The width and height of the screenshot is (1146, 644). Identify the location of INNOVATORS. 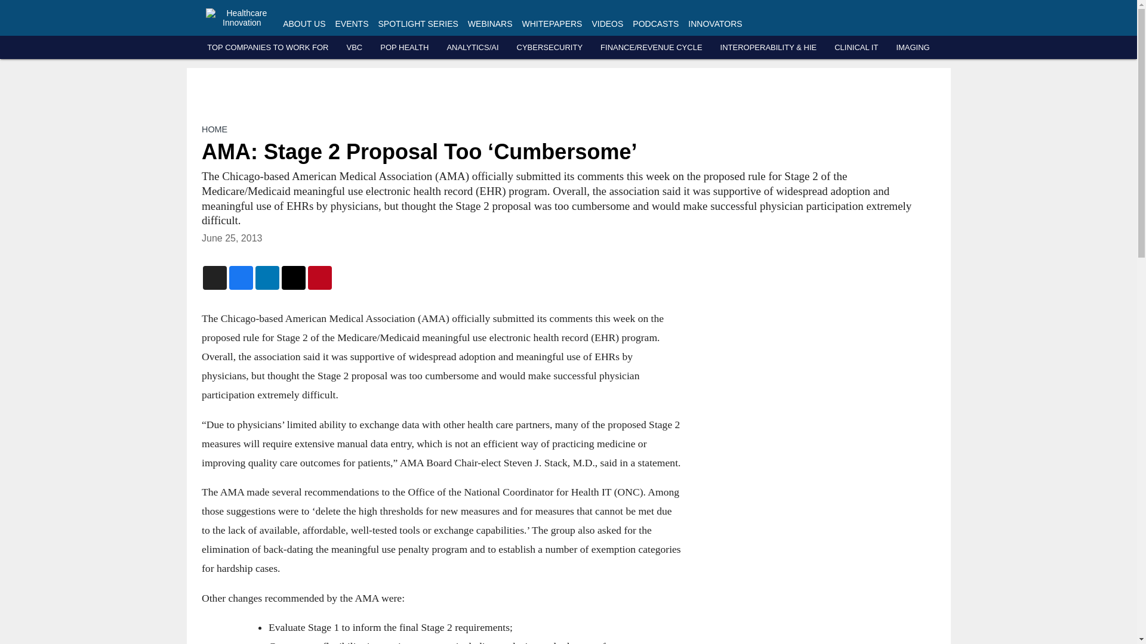
(715, 24).